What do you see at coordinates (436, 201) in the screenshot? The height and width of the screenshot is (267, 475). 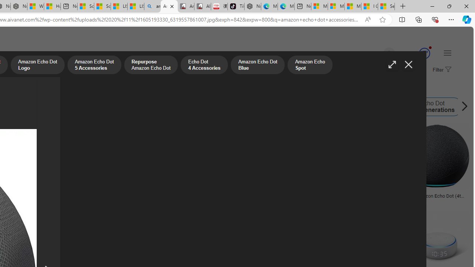 I see `croma.com` at bounding box center [436, 201].